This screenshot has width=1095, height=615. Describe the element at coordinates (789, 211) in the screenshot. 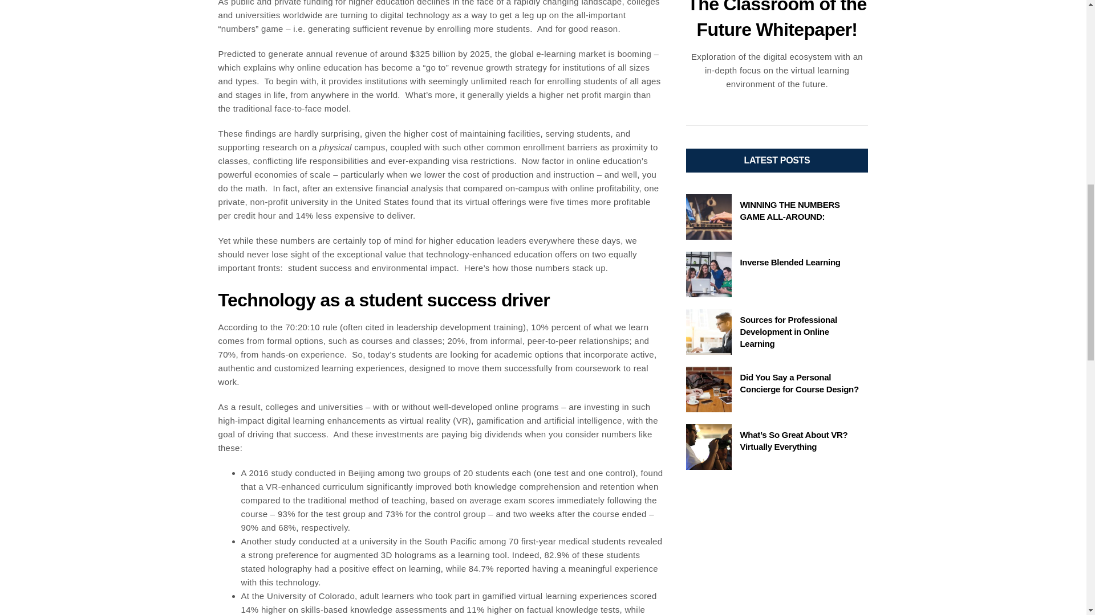

I see `WINNING THE NUMBERS GAME ALL-AROUND:` at that location.